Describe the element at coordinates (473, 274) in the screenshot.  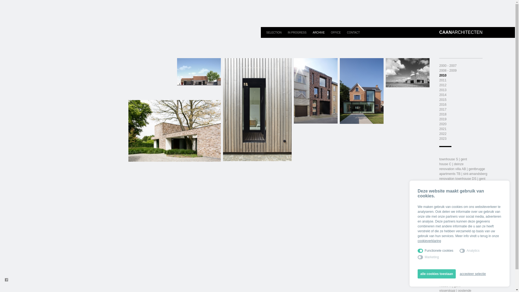
I see `accepteer selectie` at that location.